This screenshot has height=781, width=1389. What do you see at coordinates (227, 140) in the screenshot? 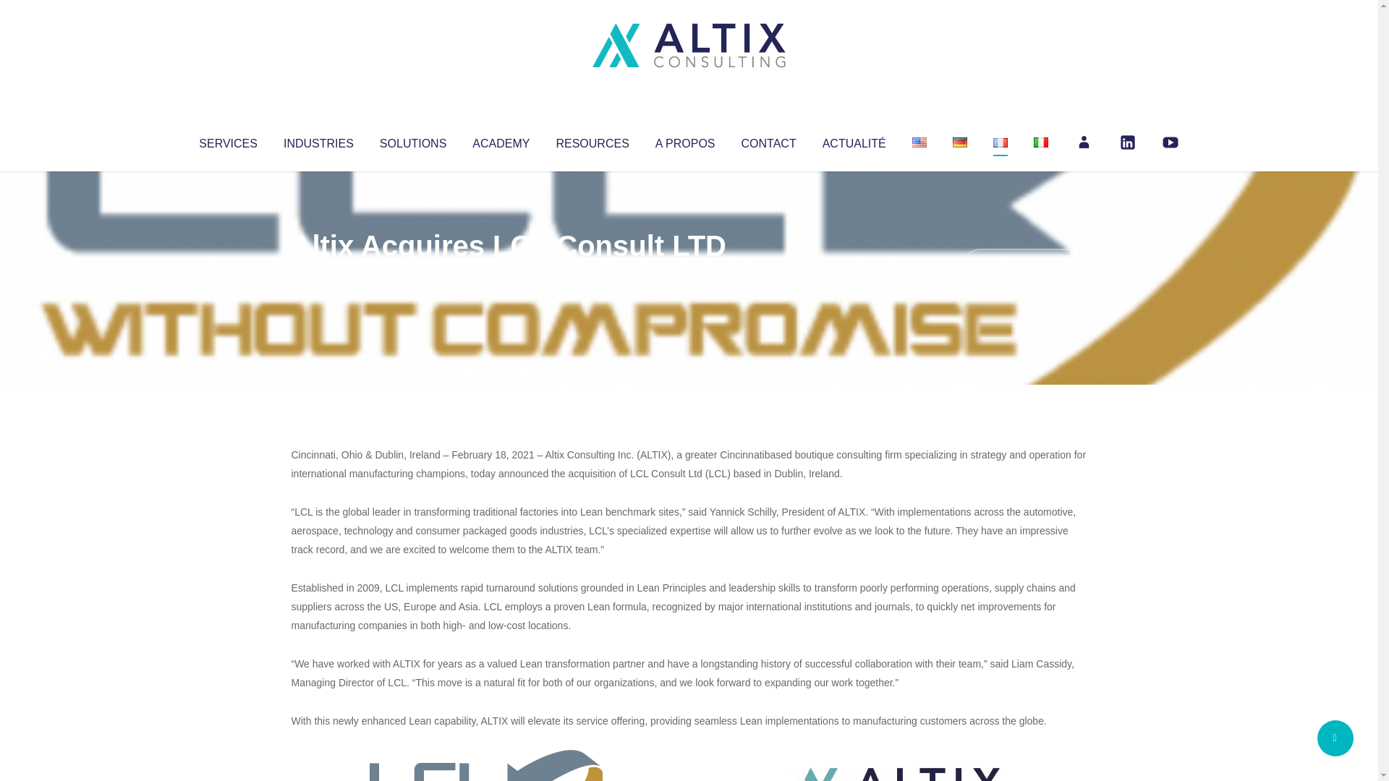
I see `SERVICES` at bounding box center [227, 140].